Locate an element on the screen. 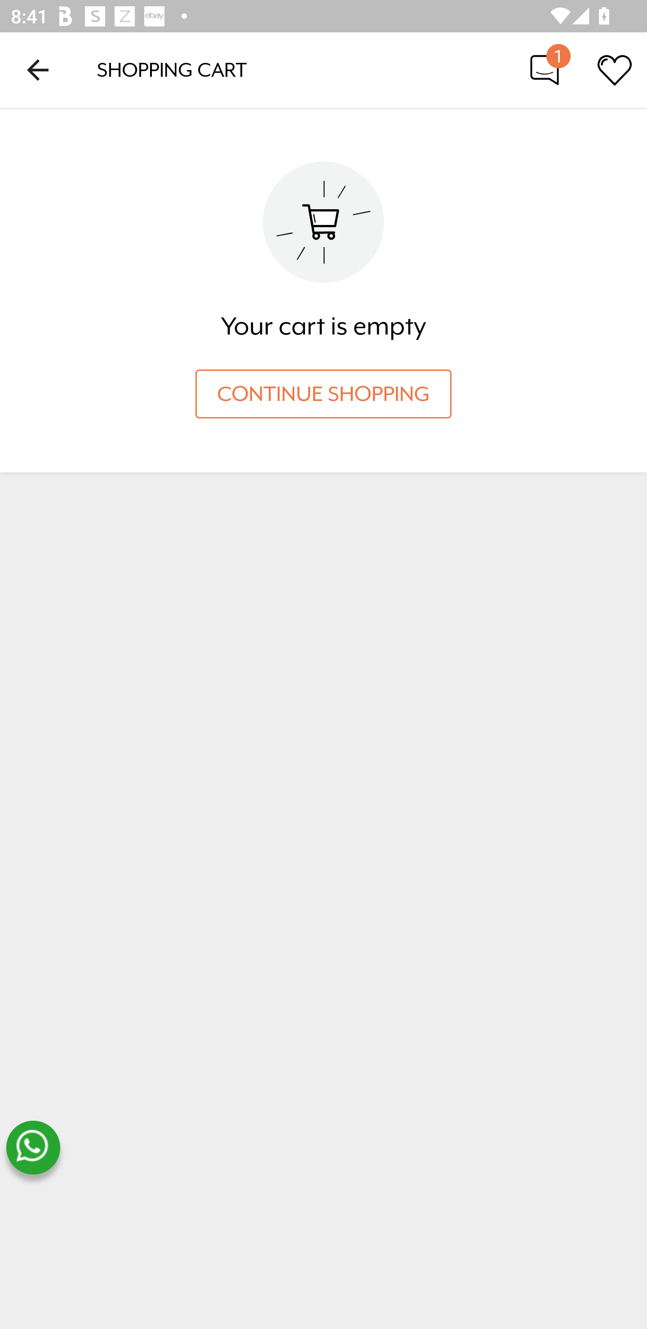 The height and width of the screenshot is (1329, 647). Chat is located at coordinates (545, 69).